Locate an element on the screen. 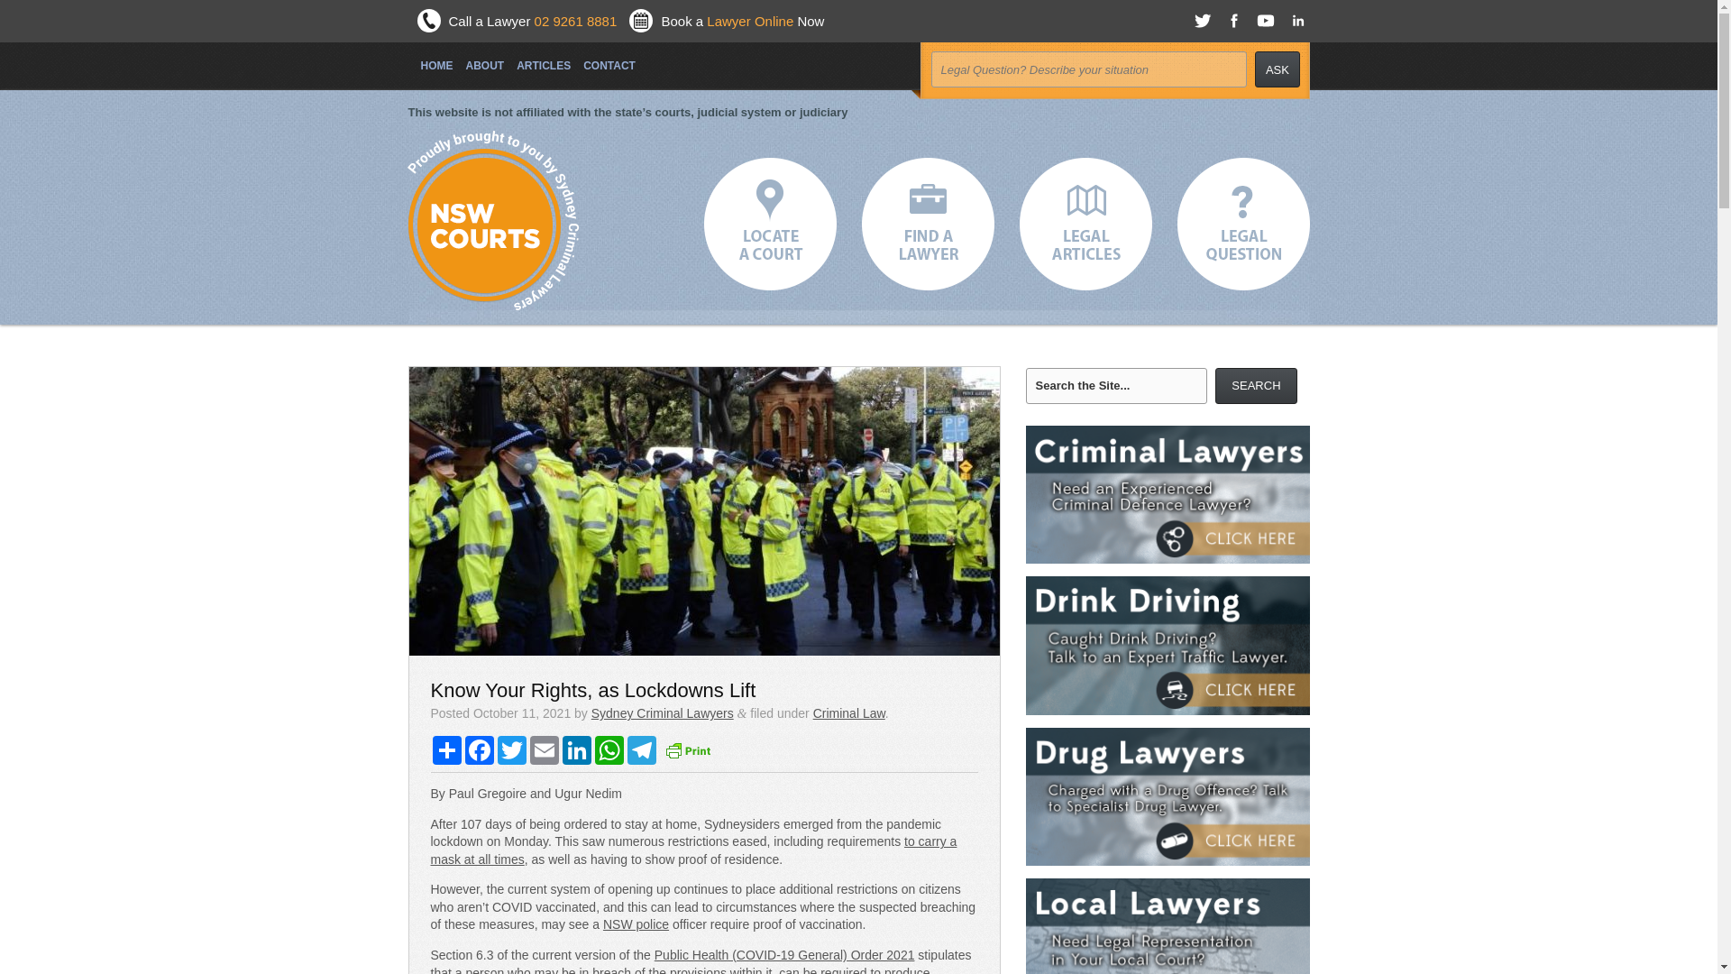 The image size is (1731, 974). Twitter is located at coordinates (511, 750).